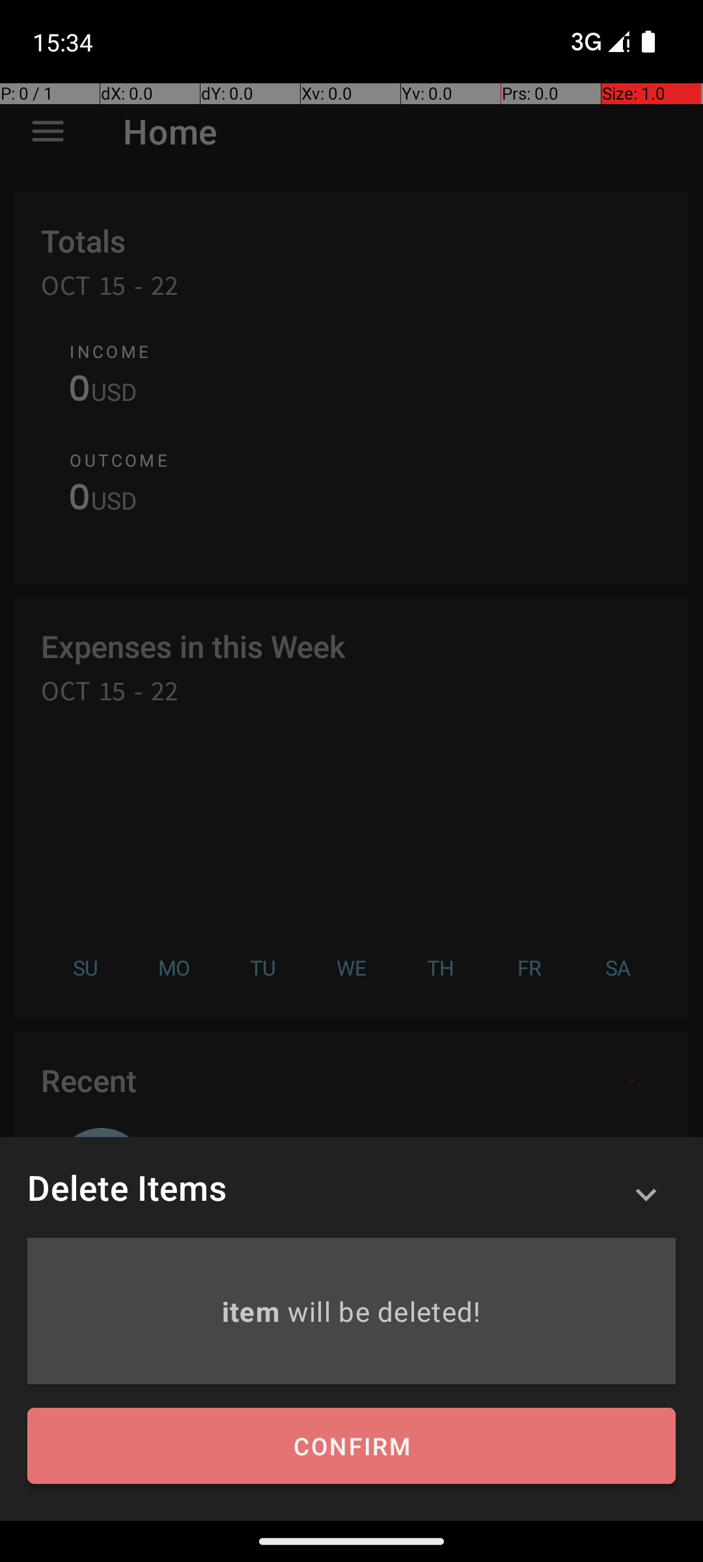 This screenshot has width=703, height=1562. I want to click on Delete Items, so click(127, 1187).